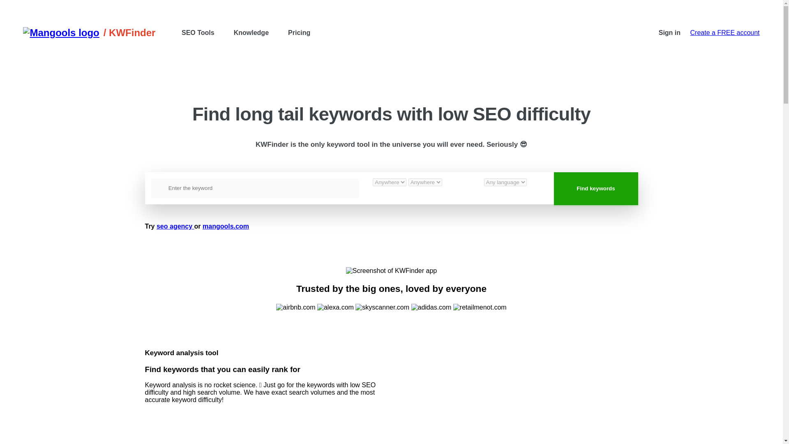  What do you see at coordinates (299, 33) in the screenshot?
I see `Pricing` at bounding box center [299, 33].